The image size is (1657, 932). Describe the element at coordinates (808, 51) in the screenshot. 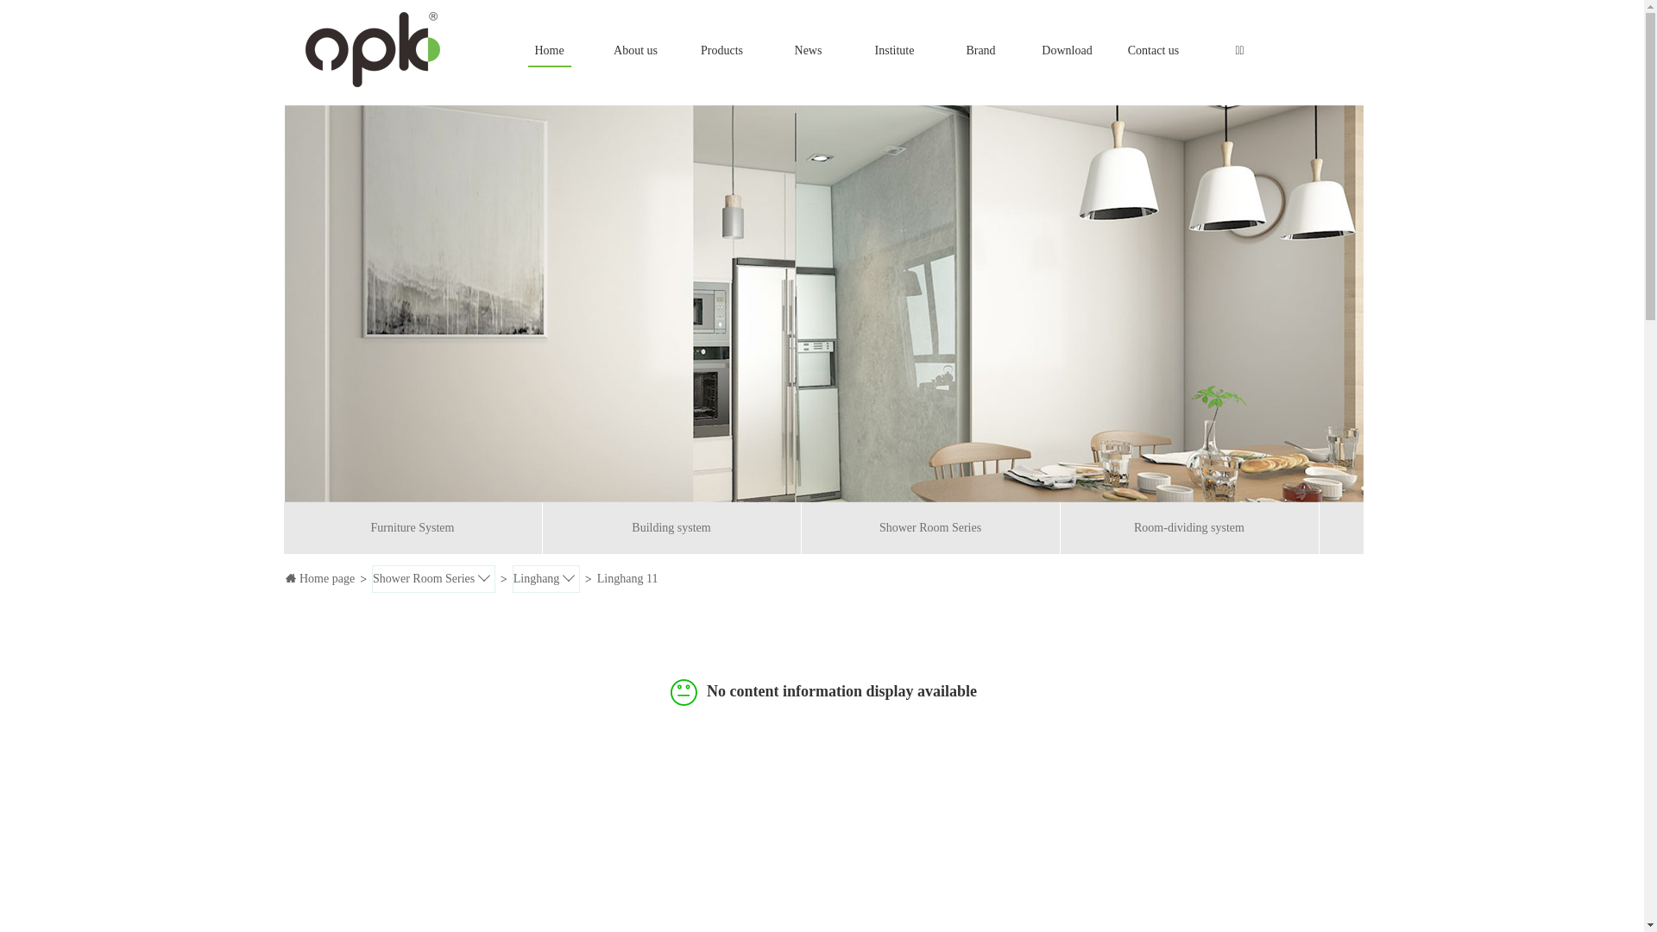

I see `News` at that location.